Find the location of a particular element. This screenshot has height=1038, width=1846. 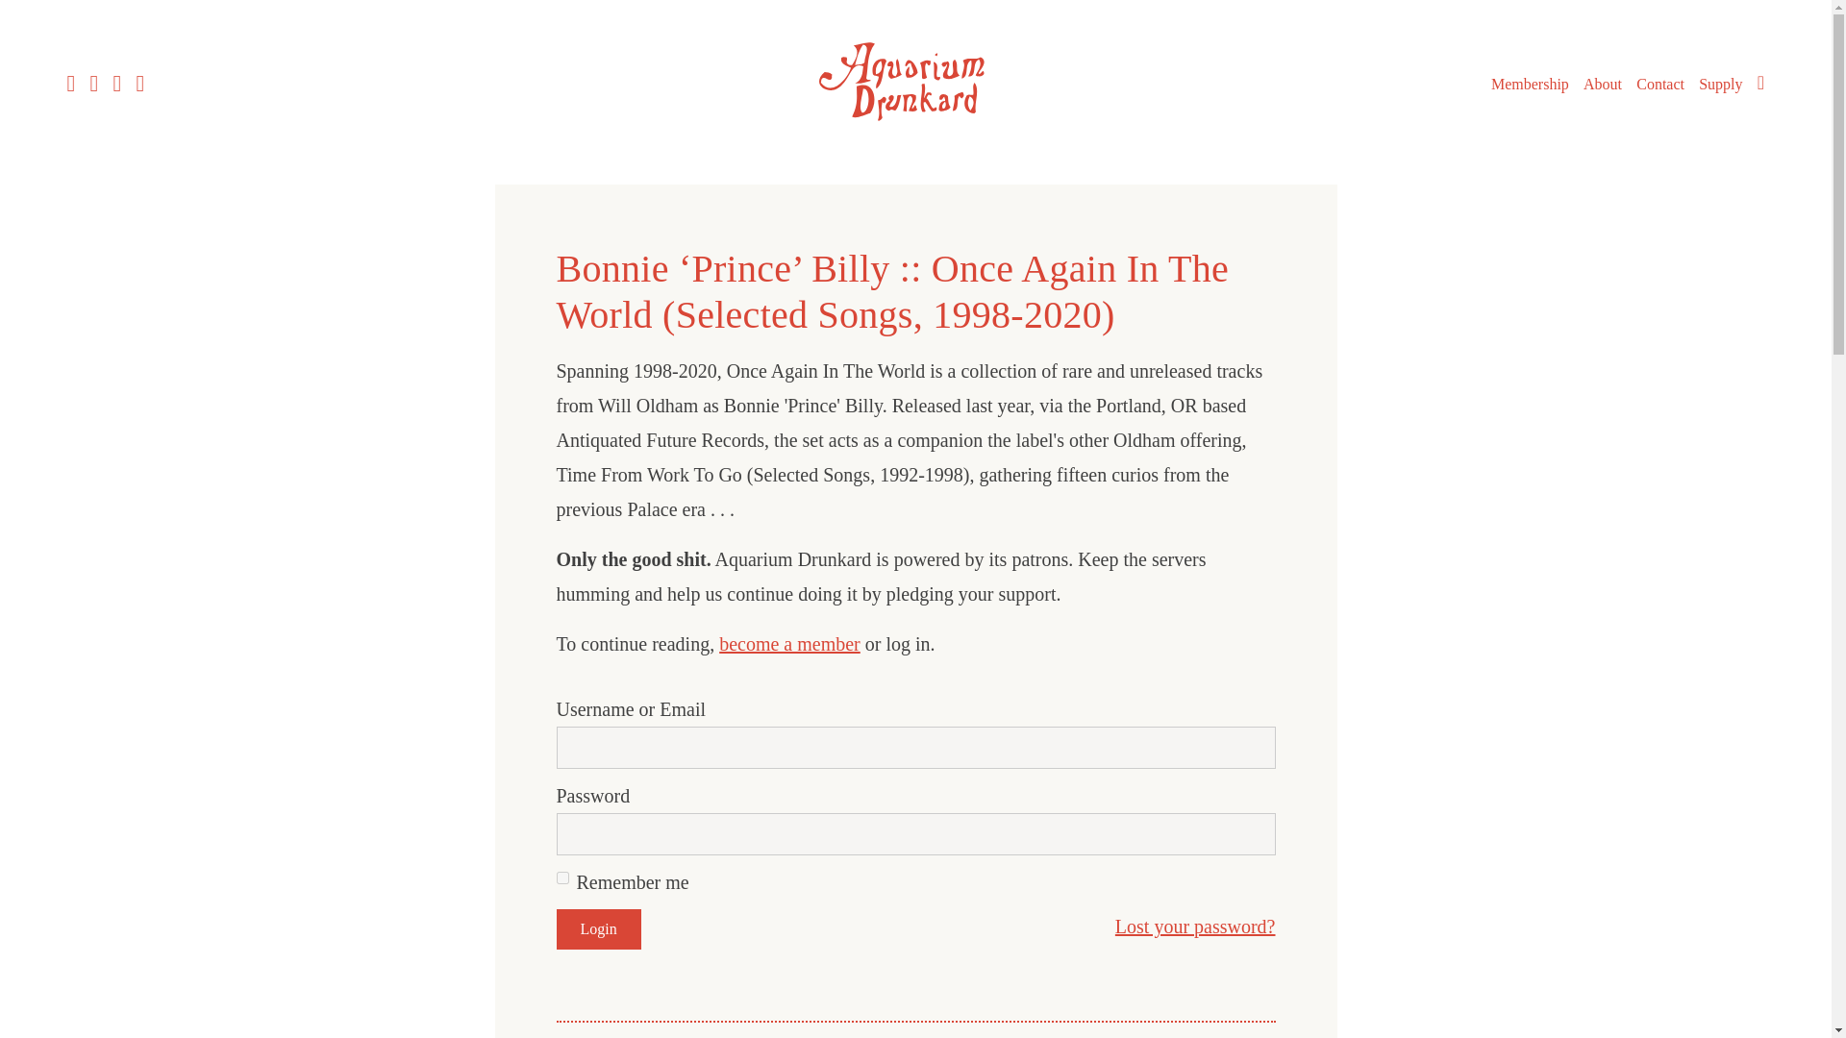

Login is located at coordinates (598, 929).